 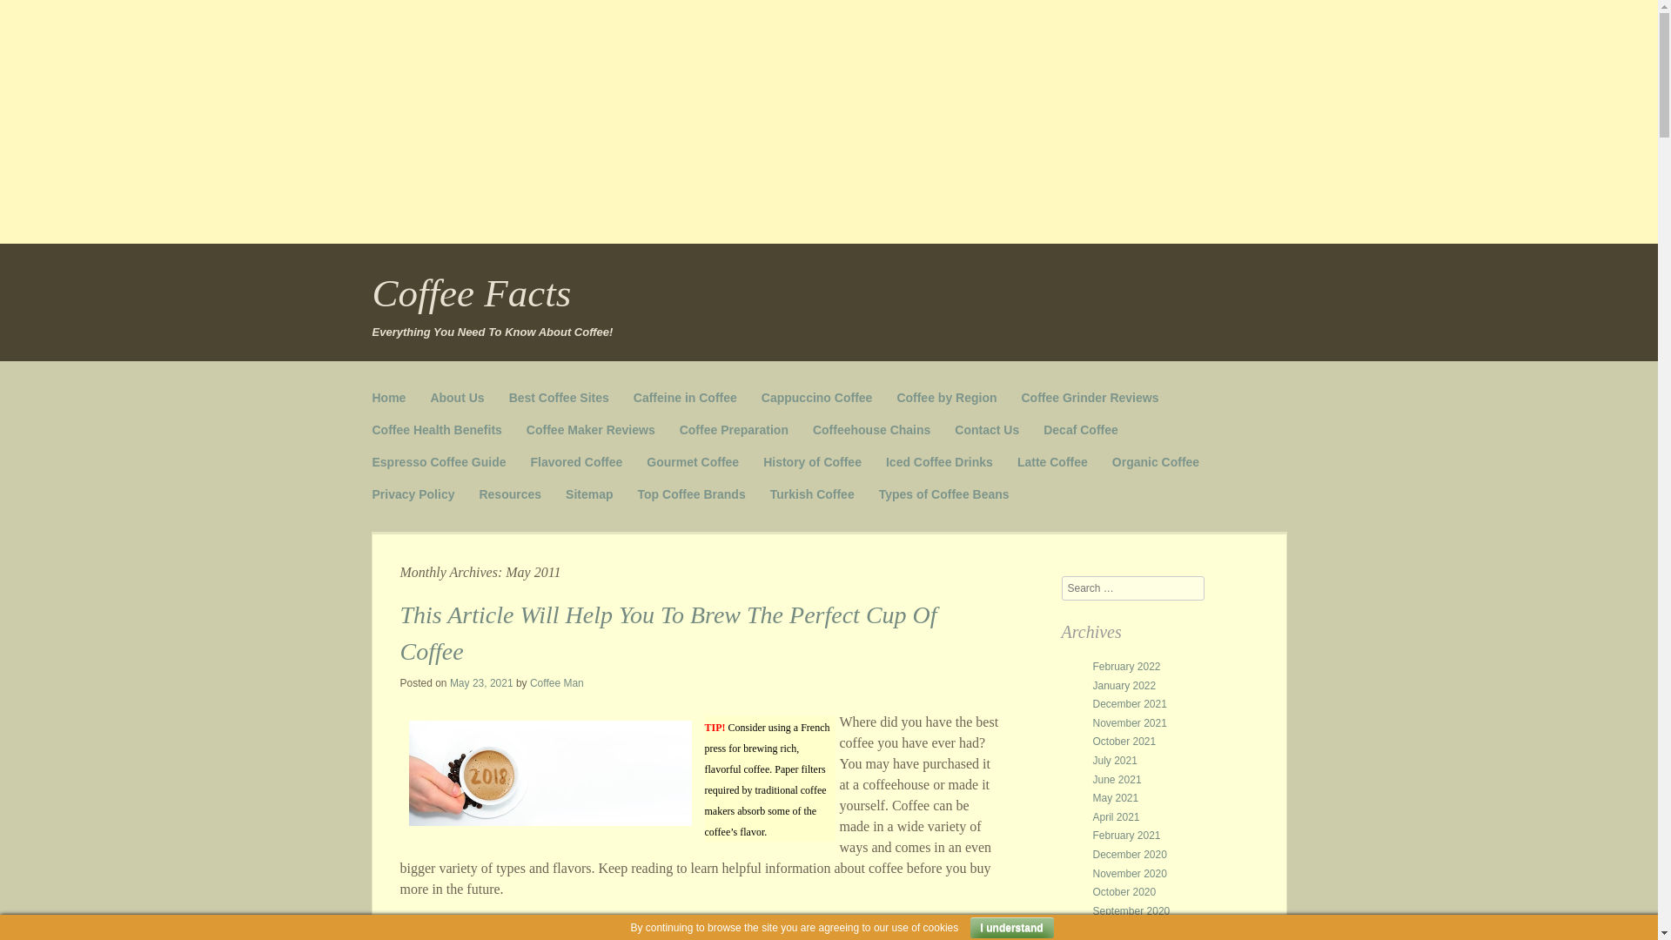 What do you see at coordinates (945, 398) in the screenshot?
I see `Coffee by Region` at bounding box center [945, 398].